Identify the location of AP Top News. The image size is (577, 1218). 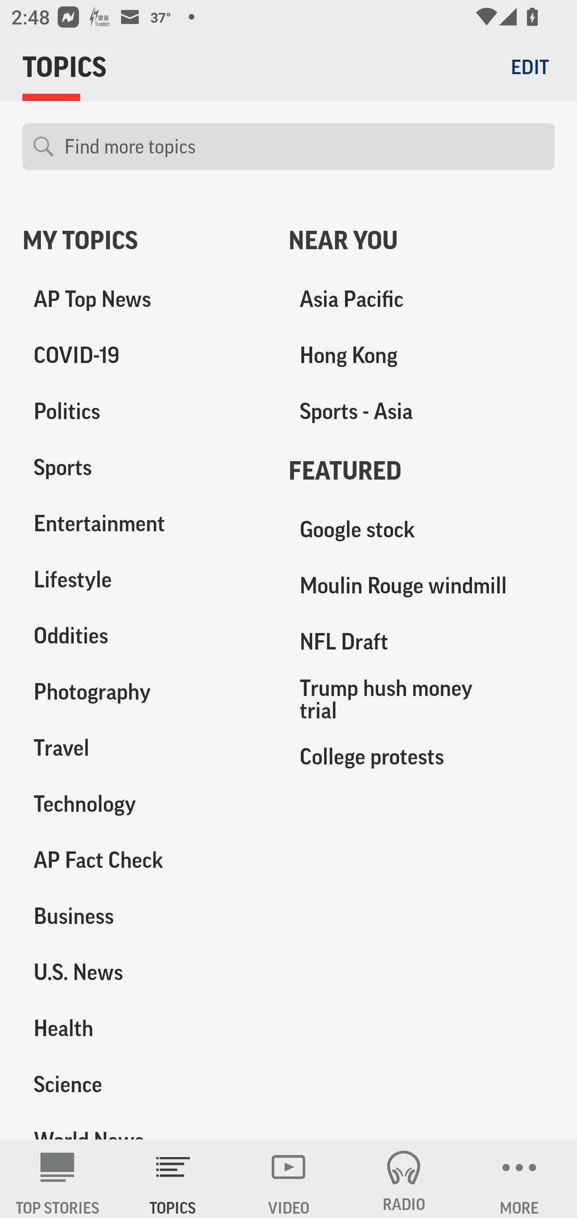
(144, 299).